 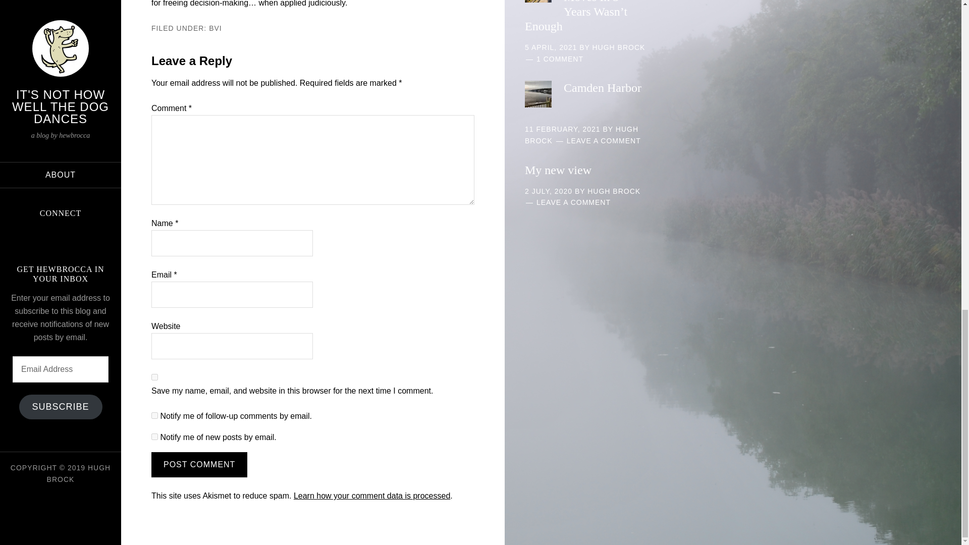 What do you see at coordinates (371, 496) in the screenshot?
I see `Learn how your comment data is processed` at bounding box center [371, 496].